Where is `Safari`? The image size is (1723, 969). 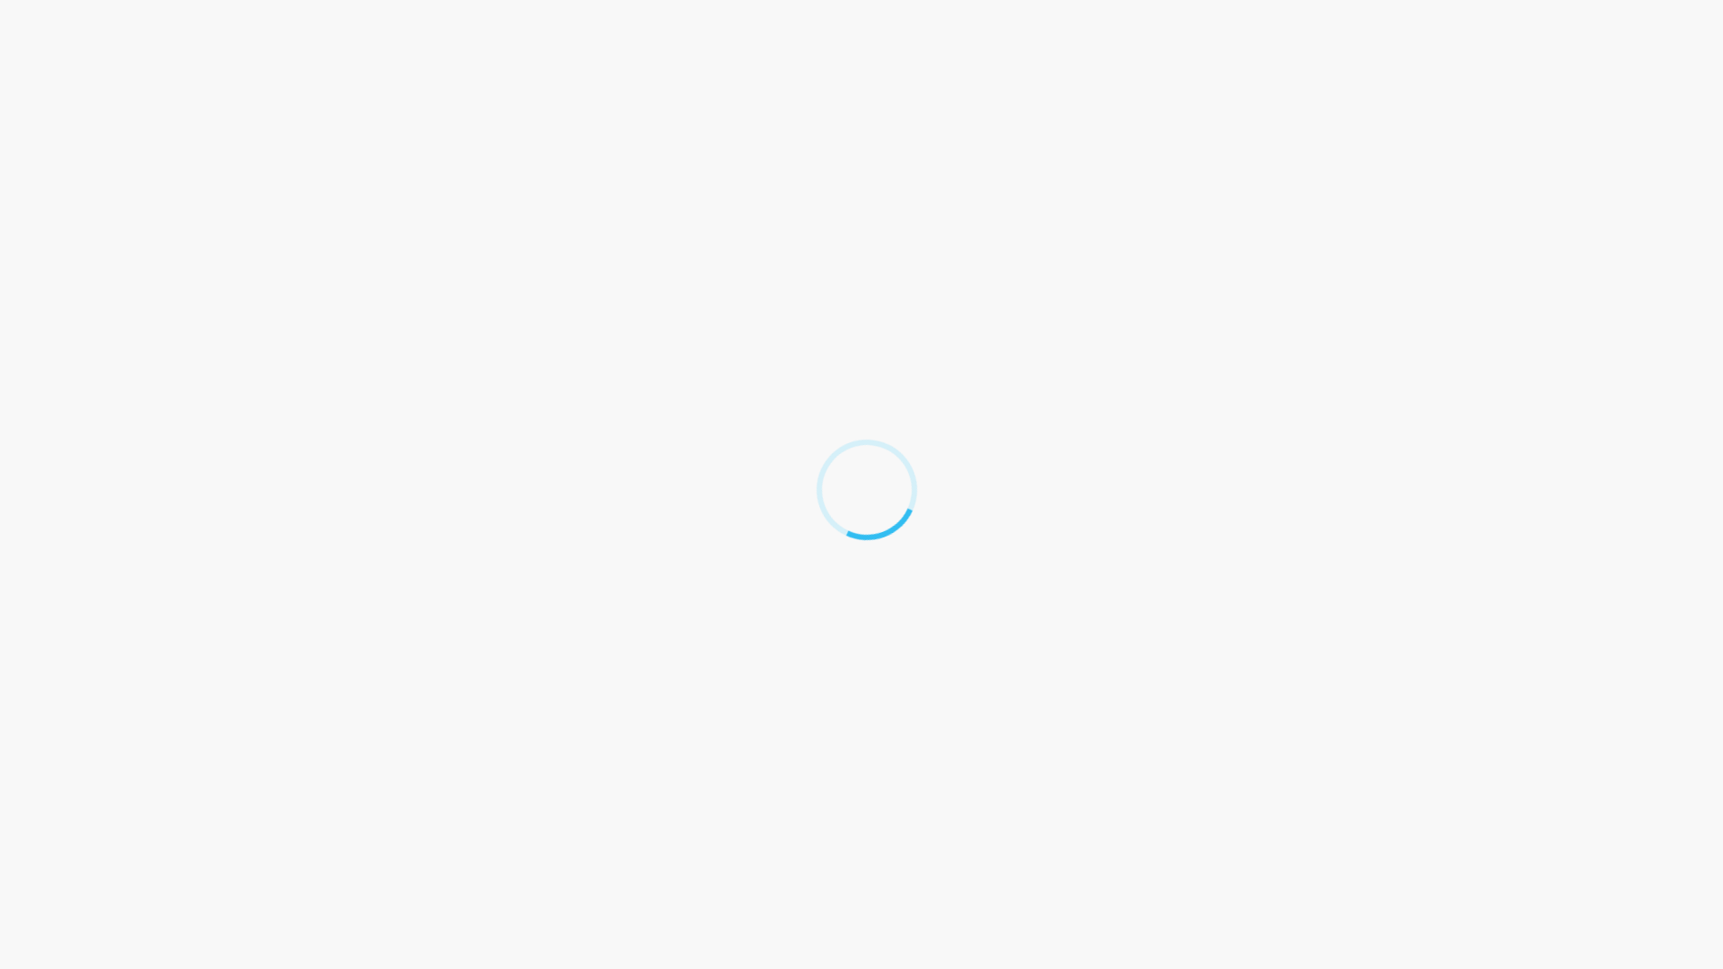
Safari is located at coordinates (203, 486).